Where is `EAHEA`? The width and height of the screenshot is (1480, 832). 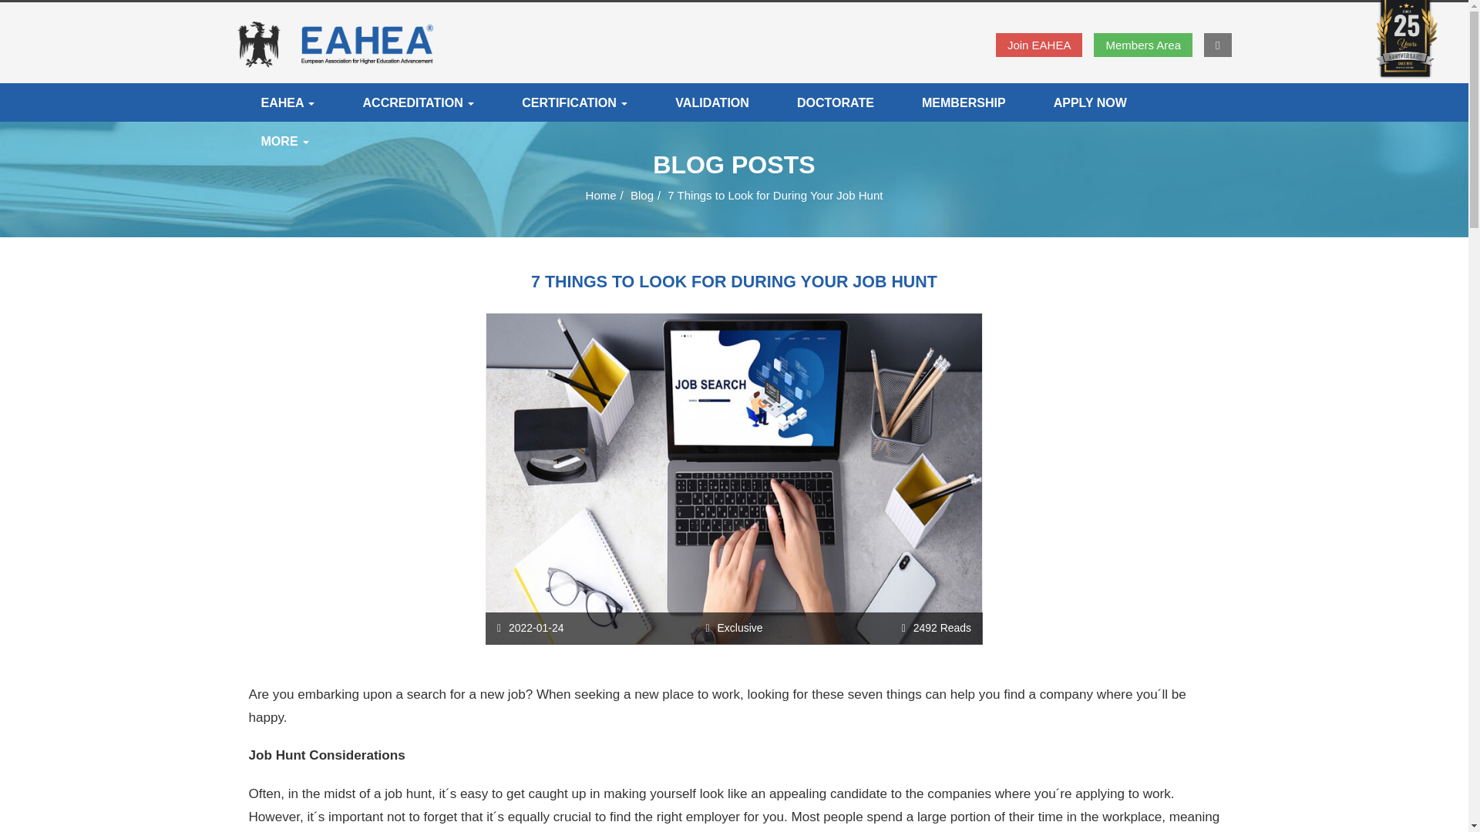
EAHEA is located at coordinates (288, 102).